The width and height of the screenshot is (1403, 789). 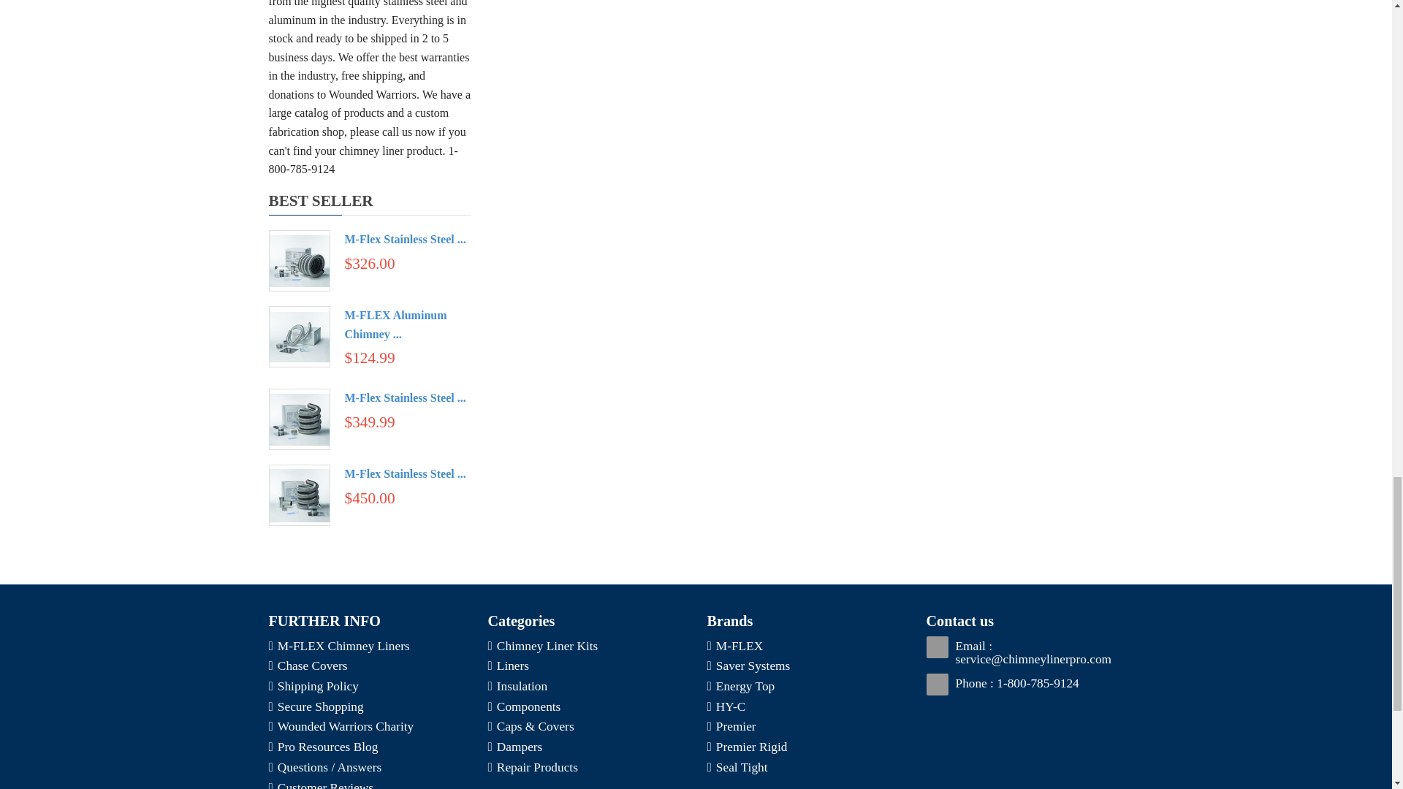 What do you see at coordinates (298, 337) in the screenshot?
I see `M-FLEX Aluminum Chimney Liner Kit for Gas Burners` at bounding box center [298, 337].